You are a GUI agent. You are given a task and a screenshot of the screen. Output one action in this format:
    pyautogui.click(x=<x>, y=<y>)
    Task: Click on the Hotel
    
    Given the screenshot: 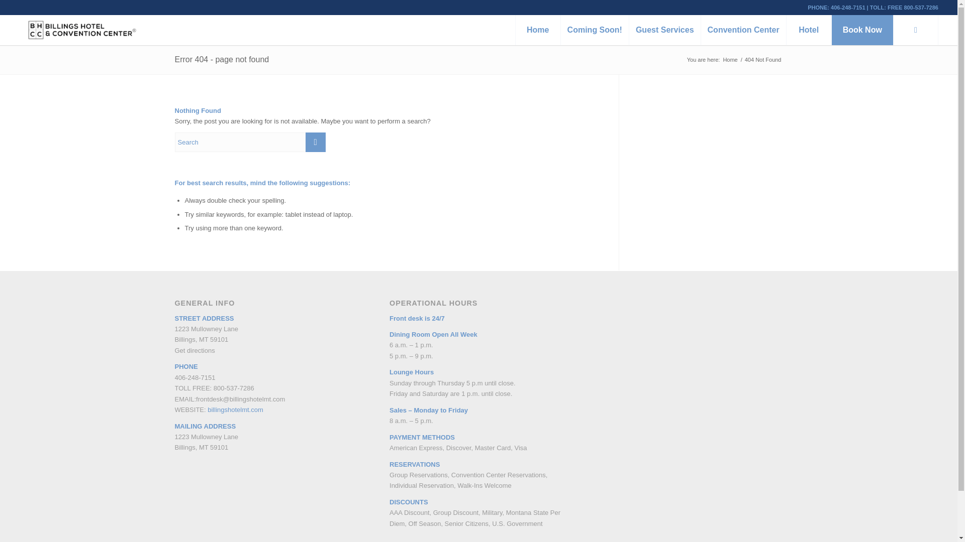 What is the action you would take?
    pyautogui.click(x=808, y=30)
    